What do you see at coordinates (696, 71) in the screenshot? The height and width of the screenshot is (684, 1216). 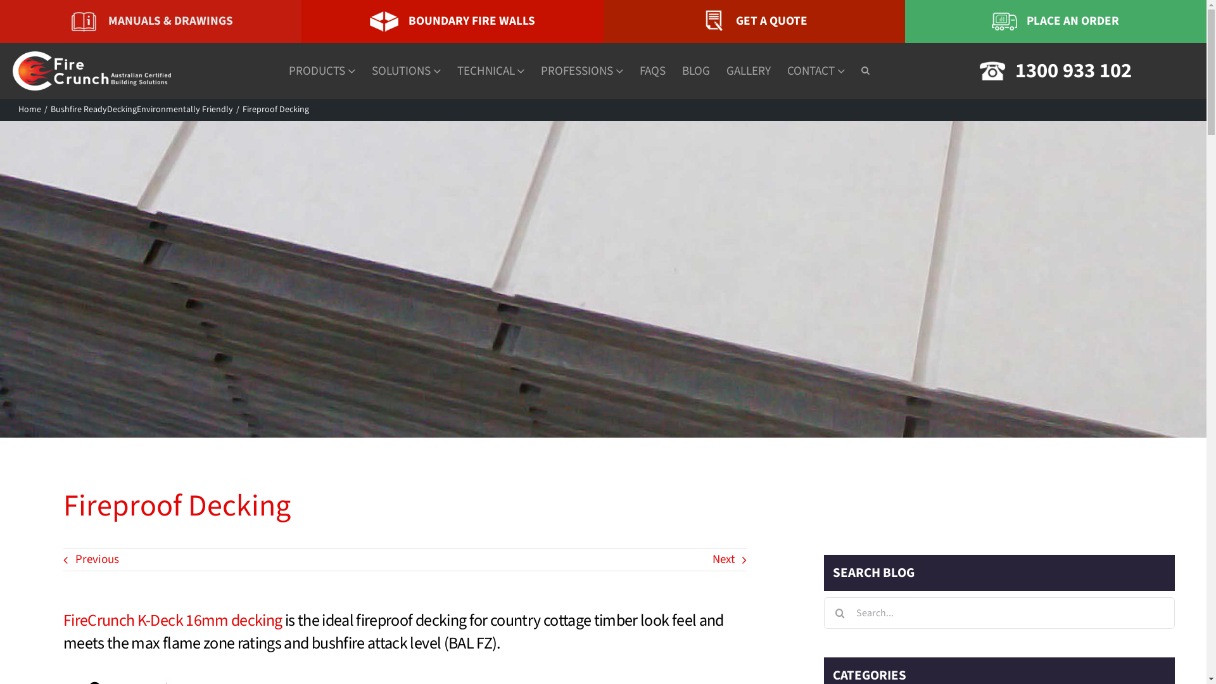 I see `BLOG` at bounding box center [696, 71].